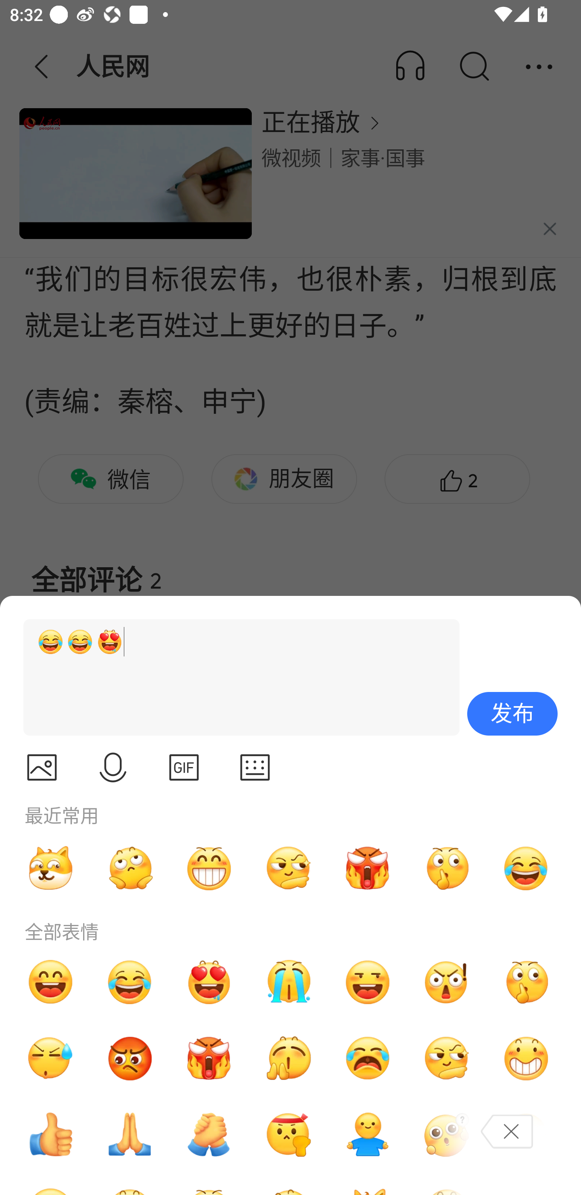 This screenshot has height=1195, width=581. What do you see at coordinates (288, 868) in the screenshot?
I see `机智` at bounding box center [288, 868].